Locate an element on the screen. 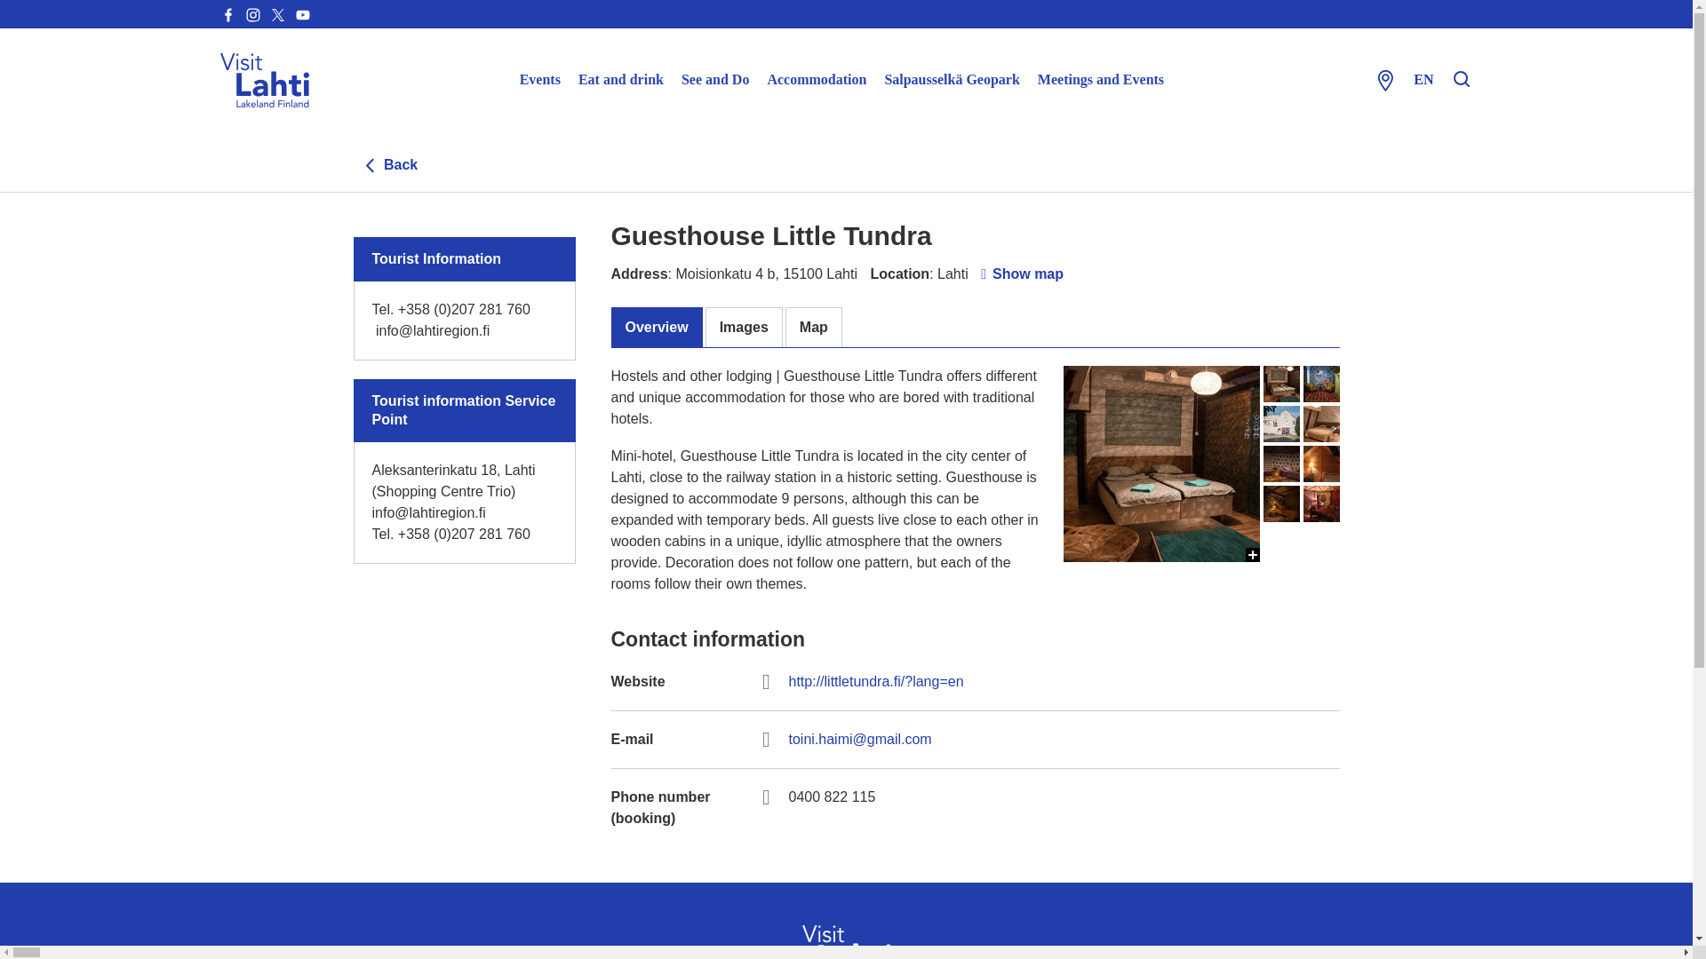 This screenshot has width=1706, height=959. Eat and drink is located at coordinates (620, 80).